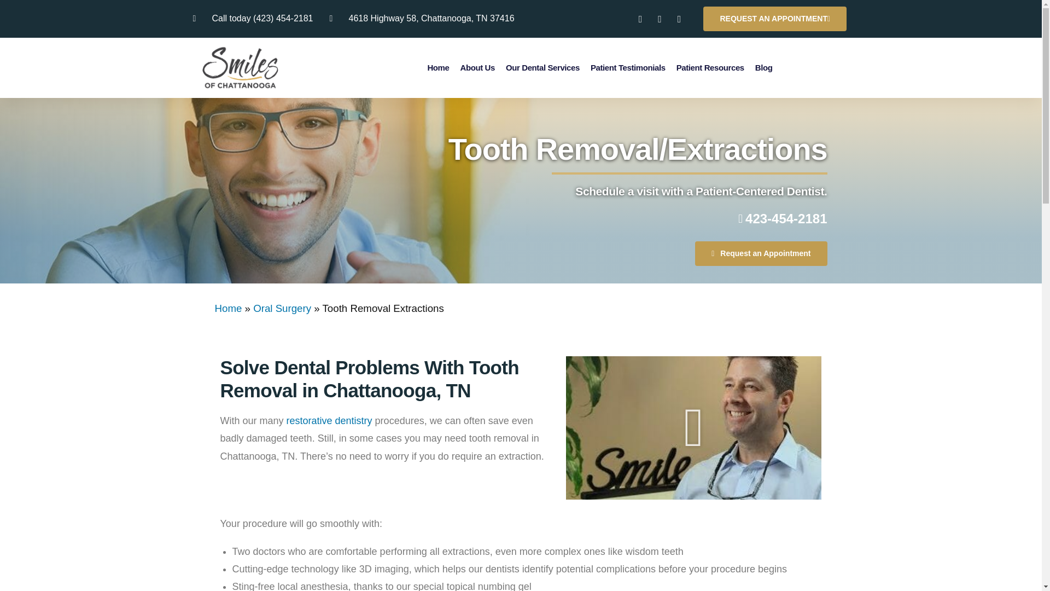 The height and width of the screenshot is (591, 1050). Describe the element at coordinates (542, 67) in the screenshot. I see `Our Dental Services` at that location.